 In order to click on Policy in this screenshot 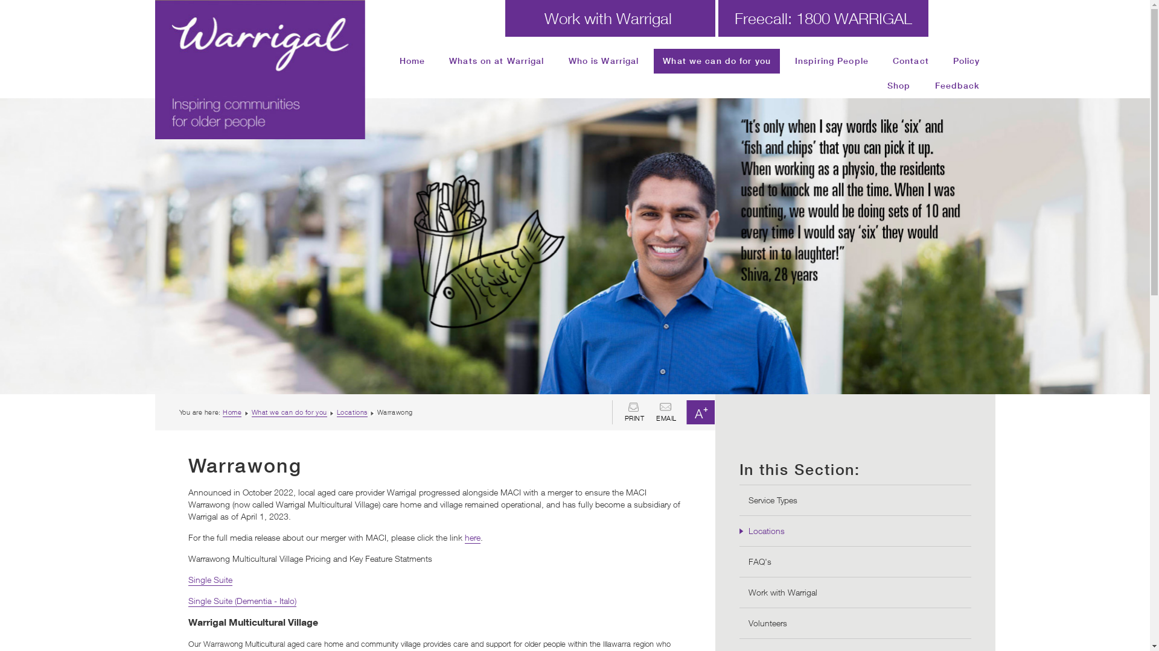, I will do `click(967, 61)`.